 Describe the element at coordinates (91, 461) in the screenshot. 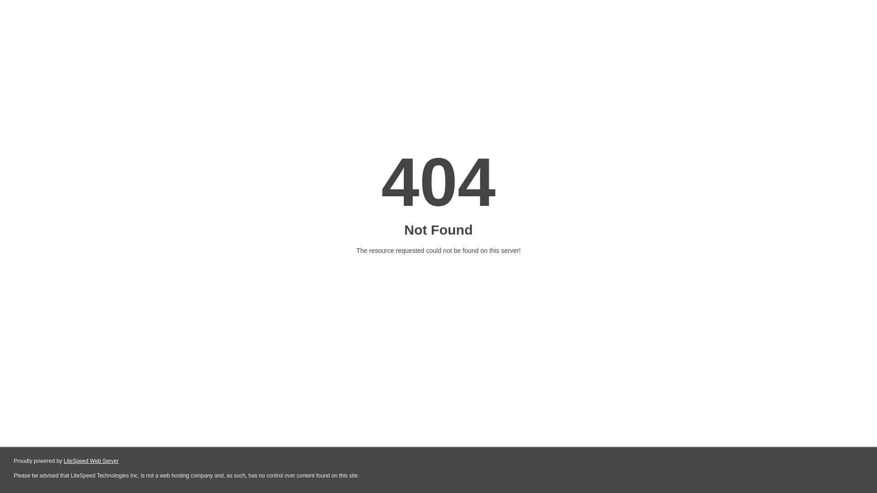

I see `LiteSpeed Web Server` at that location.